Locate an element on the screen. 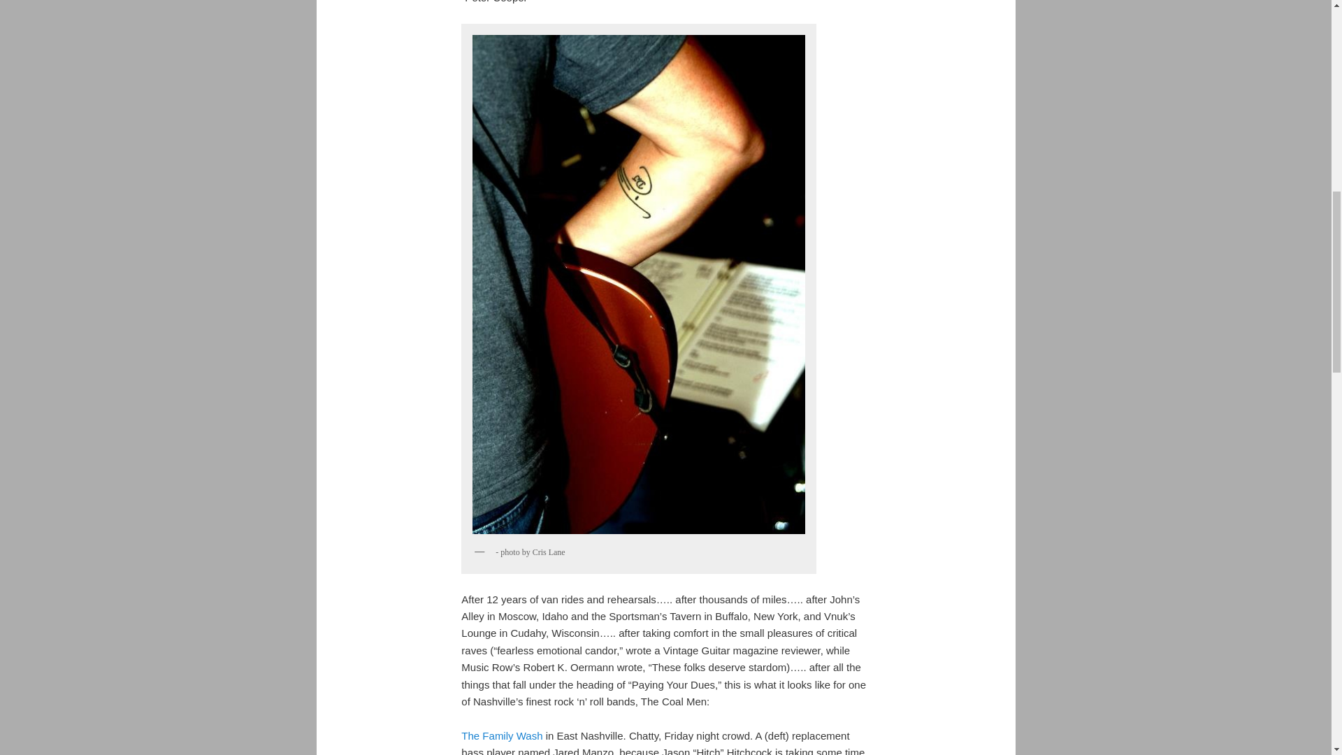  The Family Wash is located at coordinates (502, 735).